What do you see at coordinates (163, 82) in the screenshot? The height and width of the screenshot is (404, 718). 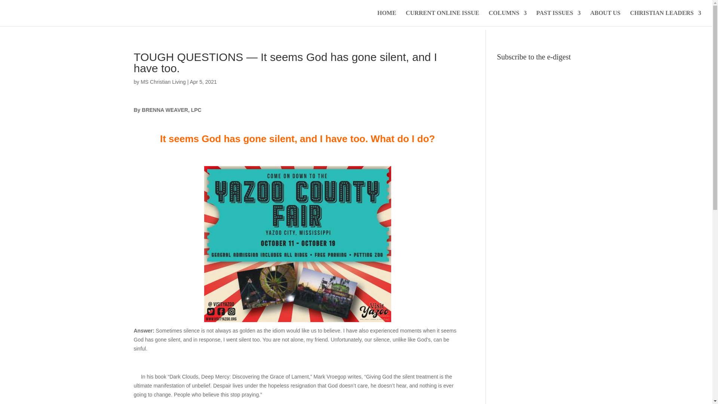 I see `Posts by MS Christian Living` at bounding box center [163, 82].